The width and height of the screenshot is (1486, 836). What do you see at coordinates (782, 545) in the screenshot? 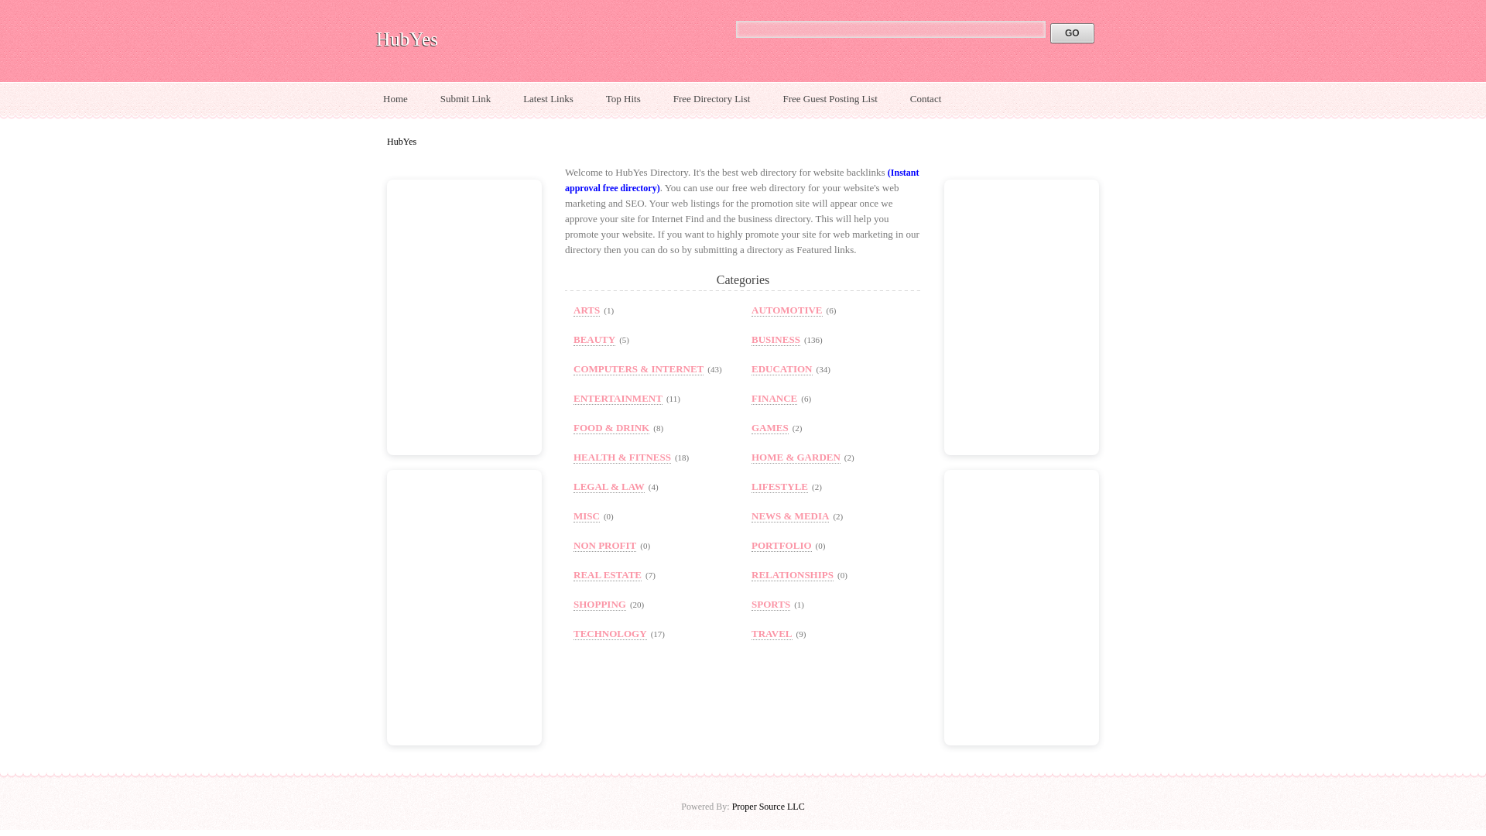
I see `PORTFOLIO` at bounding box center [782, 545].